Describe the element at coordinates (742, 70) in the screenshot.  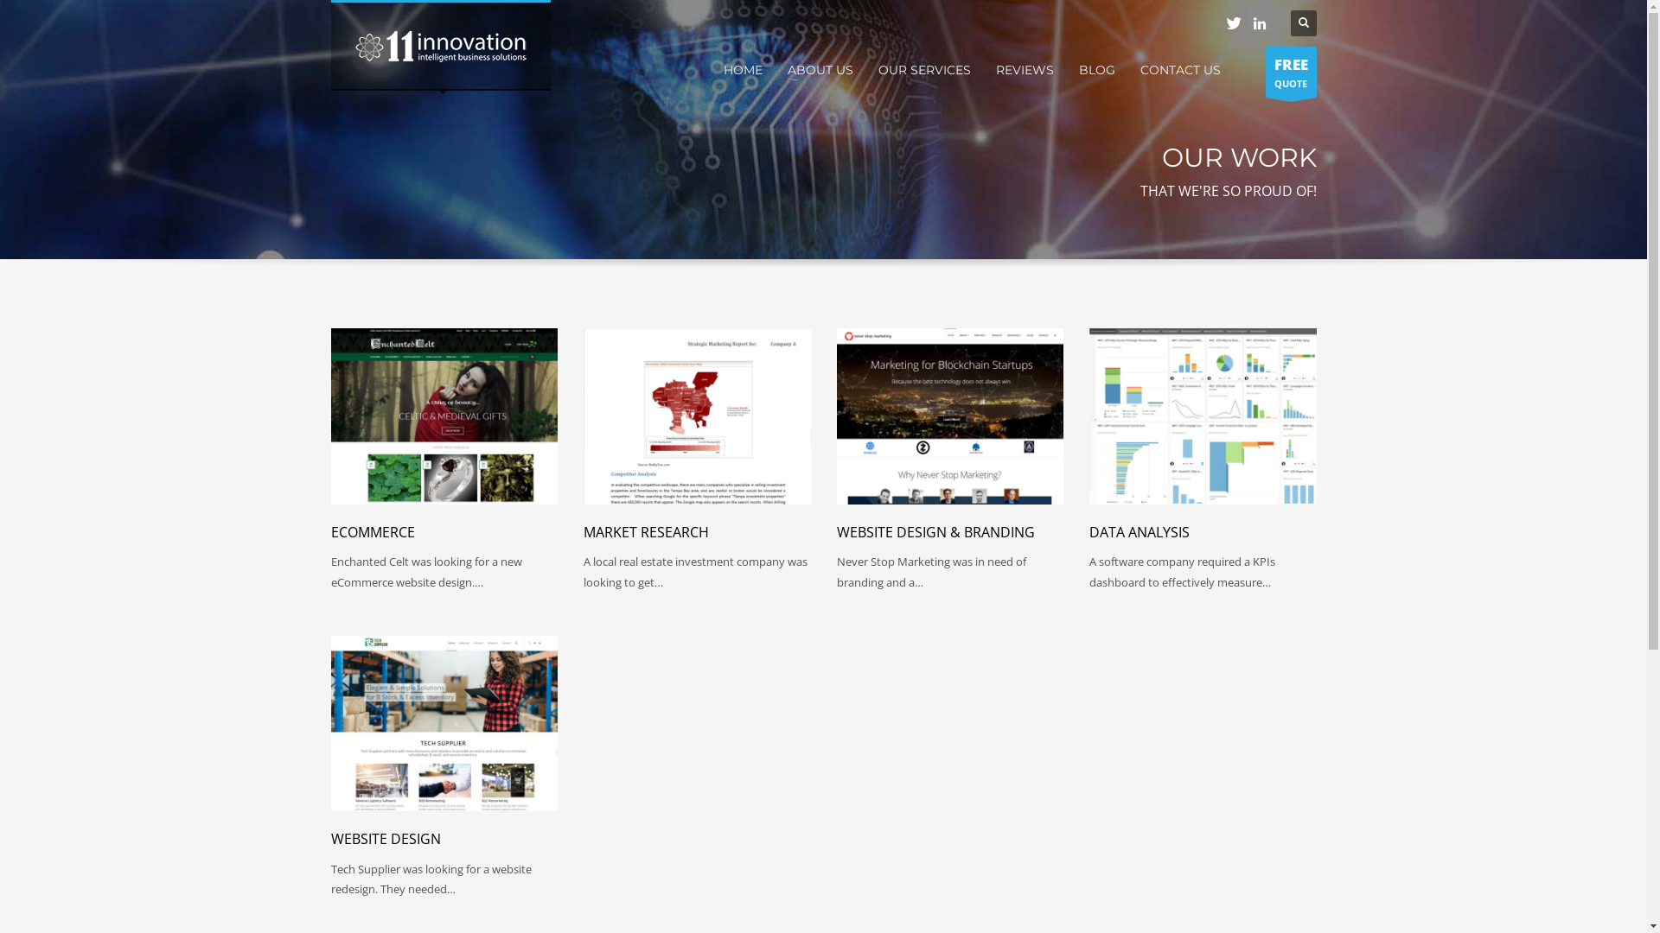
I see `HOME` at that location.